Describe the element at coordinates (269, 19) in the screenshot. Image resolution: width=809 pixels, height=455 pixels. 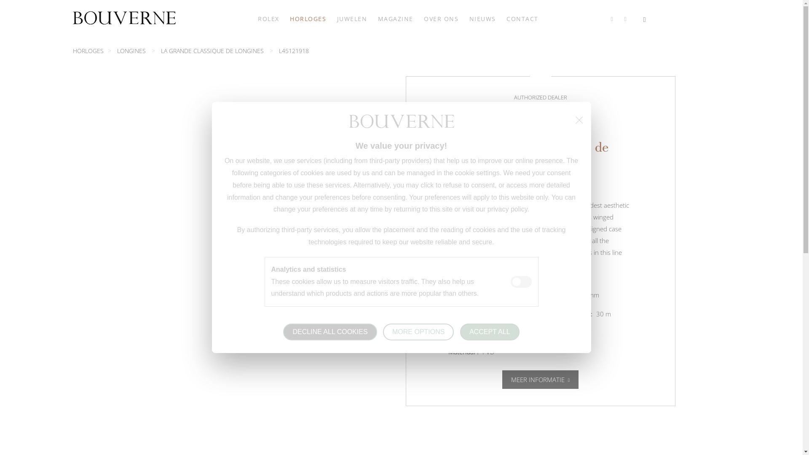
I see `ROLEX` at that location.